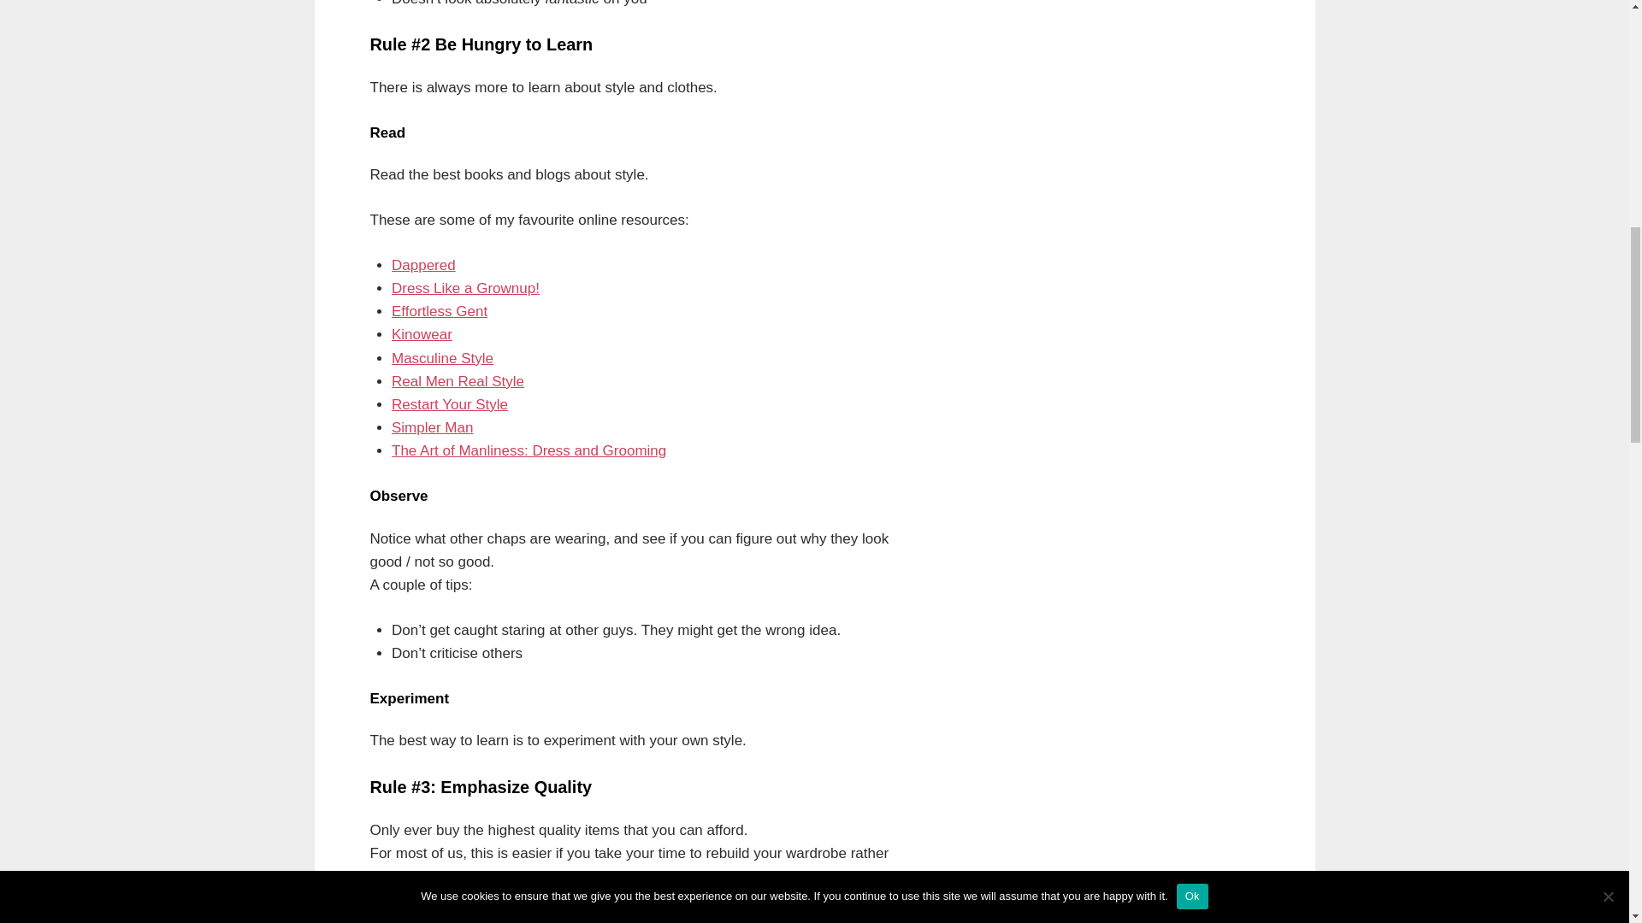  I want to click on Masculine Style, so click(443, 358).